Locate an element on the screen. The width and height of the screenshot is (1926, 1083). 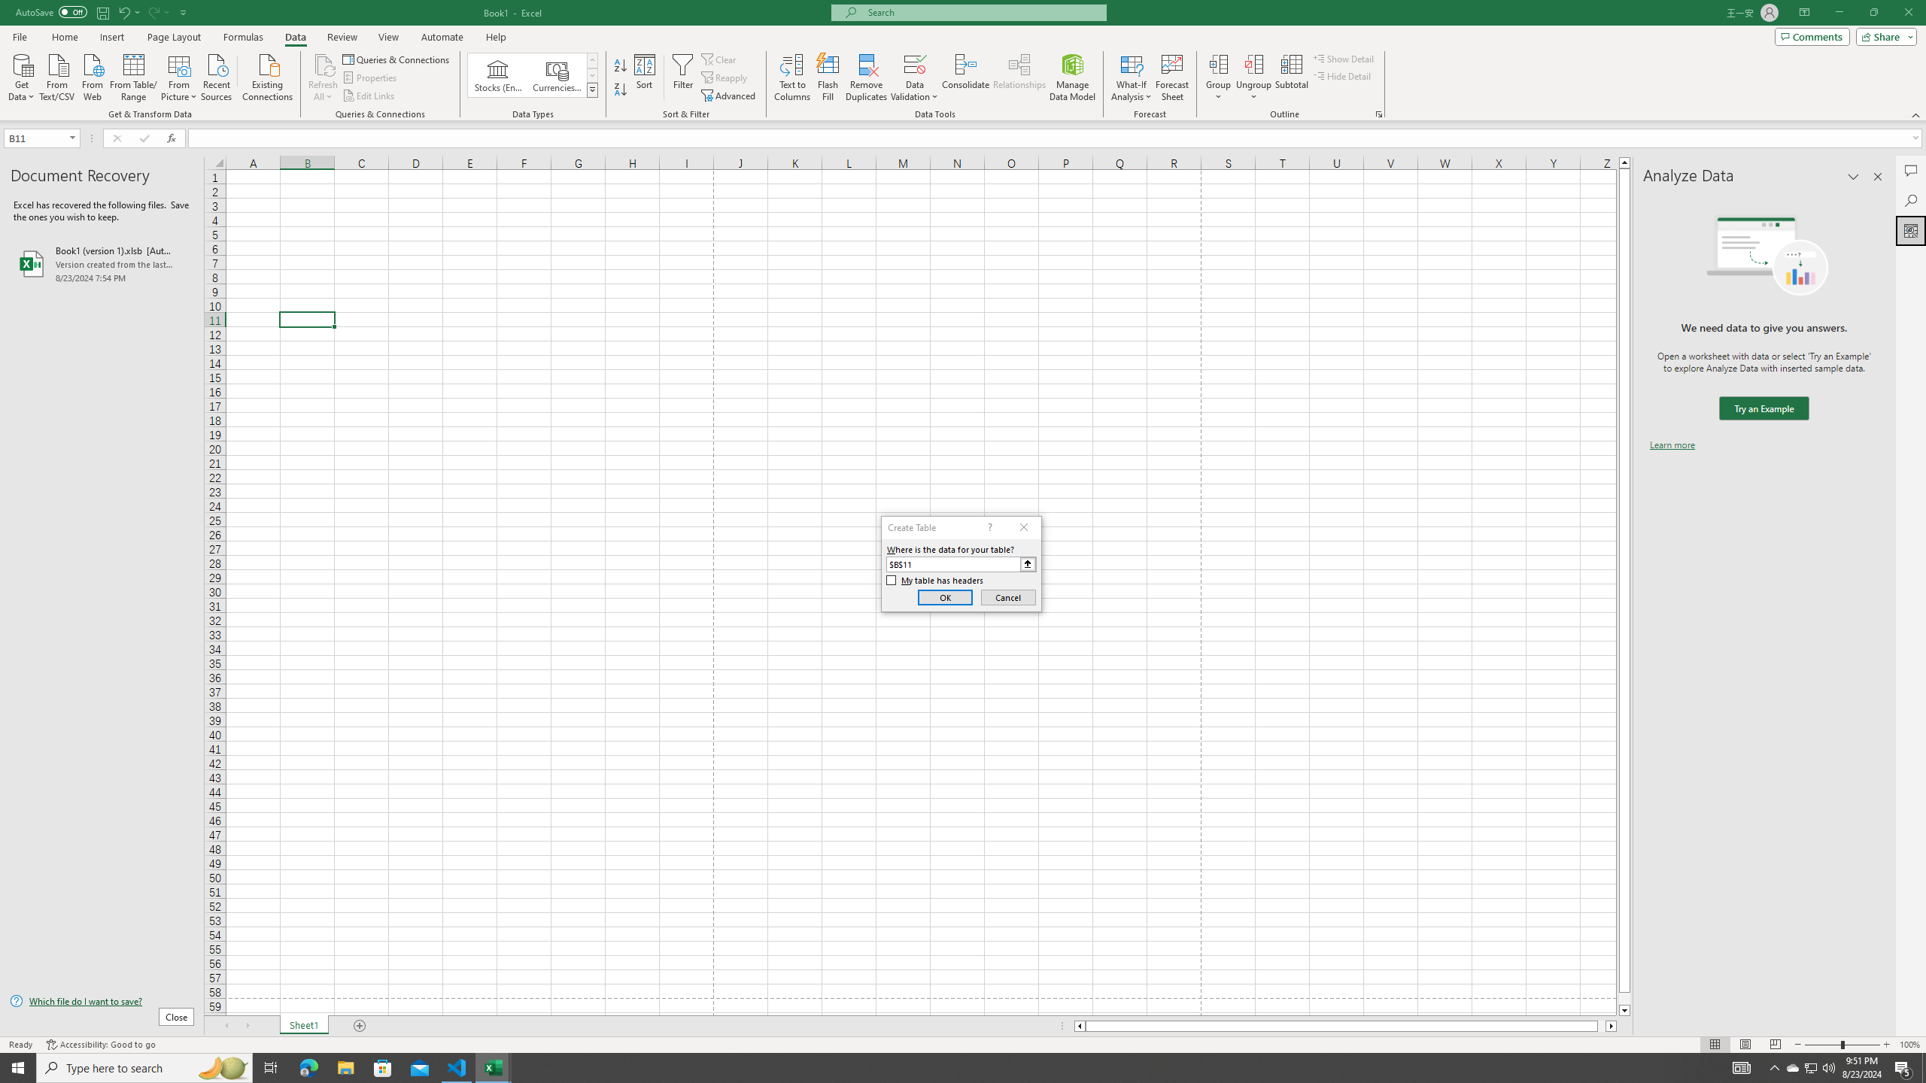
From Picture is located at coordinates (180, 76).